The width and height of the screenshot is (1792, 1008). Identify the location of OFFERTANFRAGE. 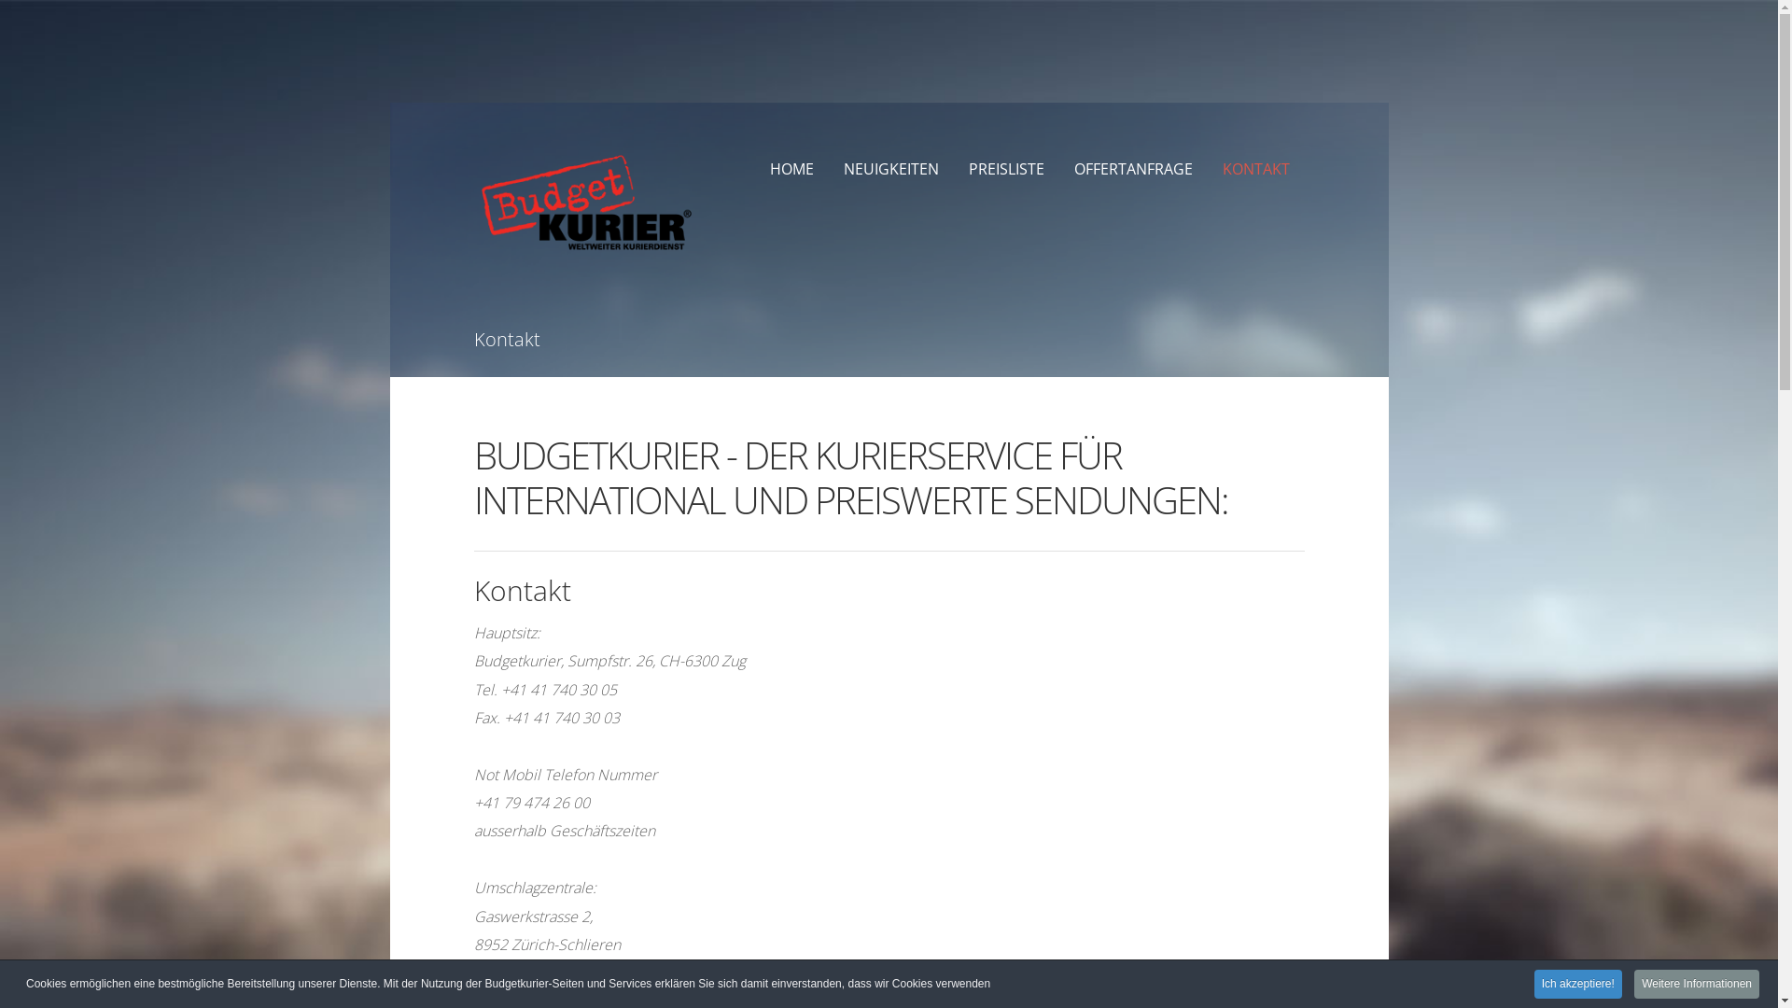
(1133, 169).